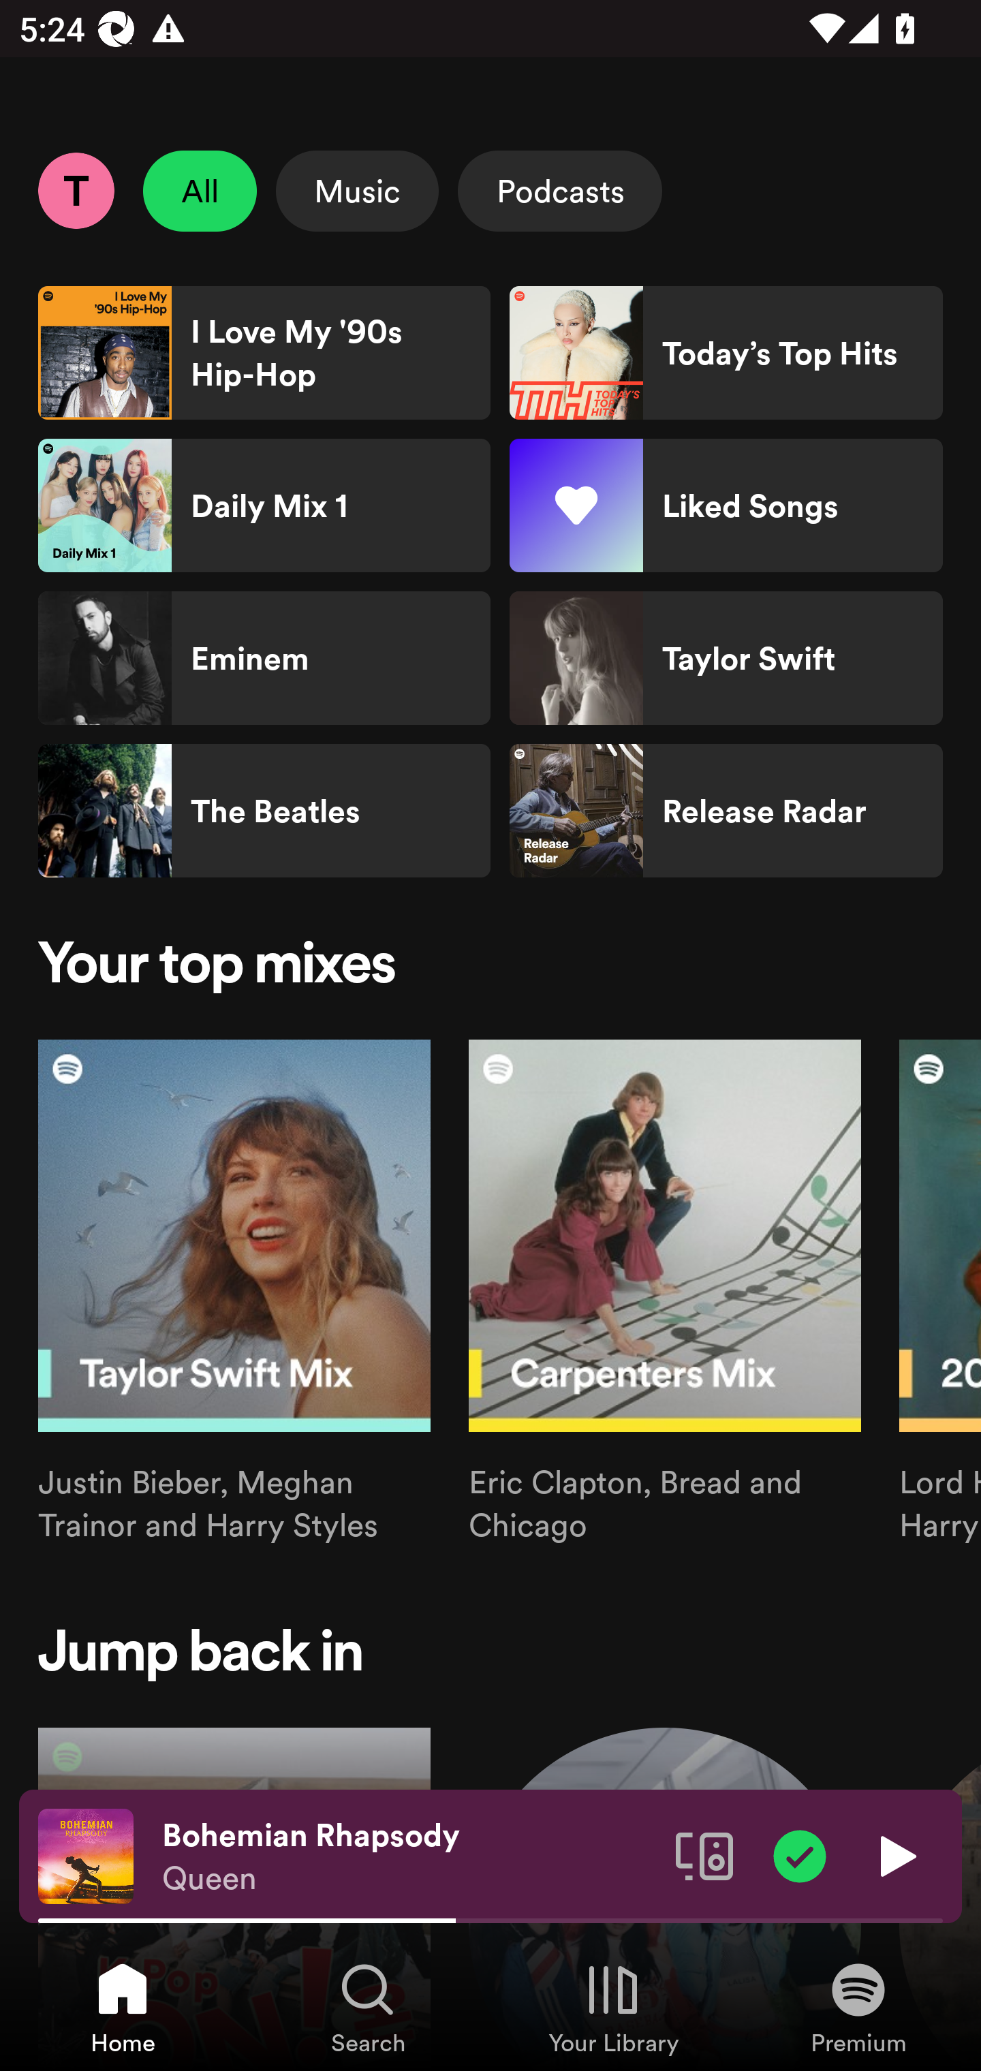 This screenshot has width=981, height=2071. I want to click on Daily Mix 1 Shortcut Daily Mix 1, so click(264, 505).